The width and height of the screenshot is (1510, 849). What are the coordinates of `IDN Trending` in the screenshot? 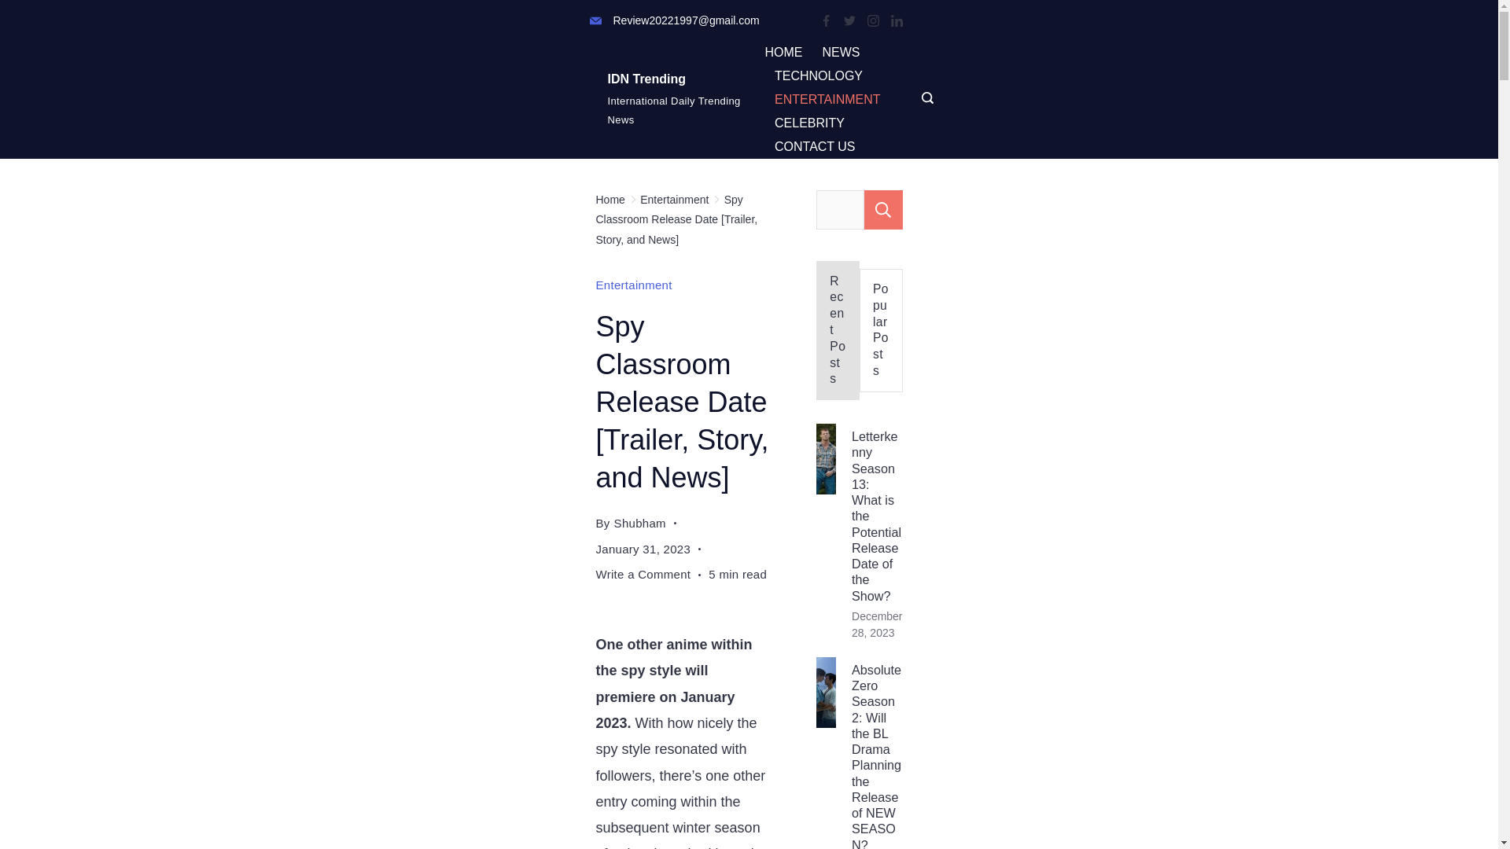 It's located at (646, 79).